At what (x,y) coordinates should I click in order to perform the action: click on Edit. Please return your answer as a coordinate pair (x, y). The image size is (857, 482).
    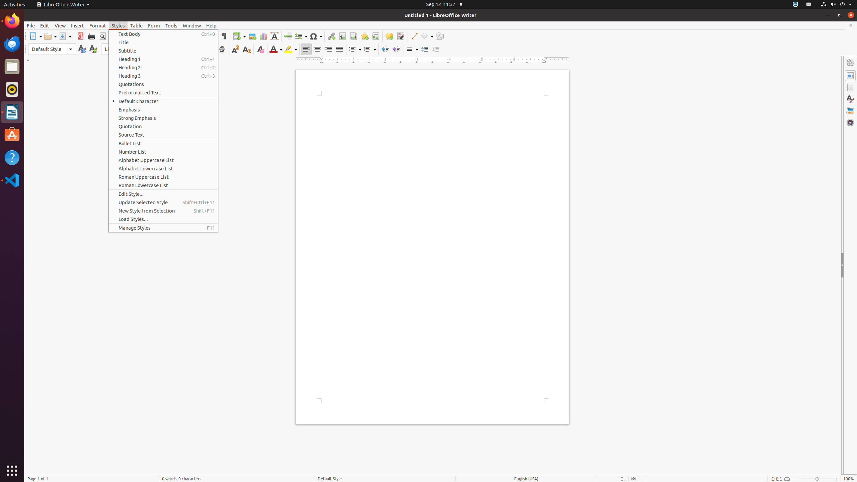
    Looking at the image, I should click on (45, 25).